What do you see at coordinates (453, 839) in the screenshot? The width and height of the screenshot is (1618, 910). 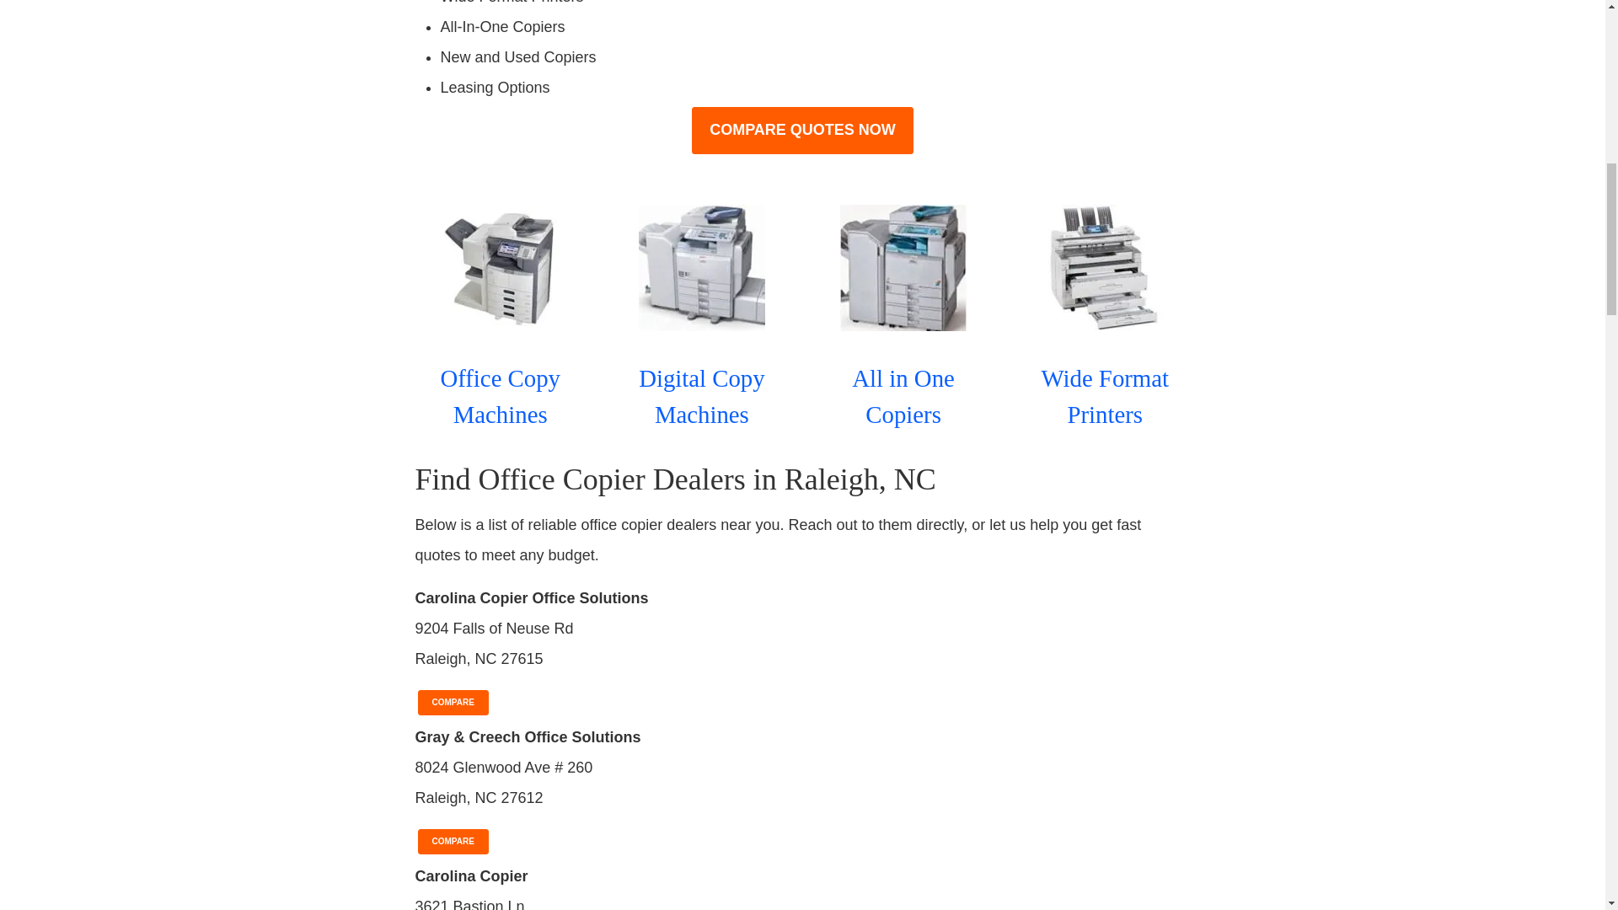 I see `COMPARE` at bounding box center [453, 839].